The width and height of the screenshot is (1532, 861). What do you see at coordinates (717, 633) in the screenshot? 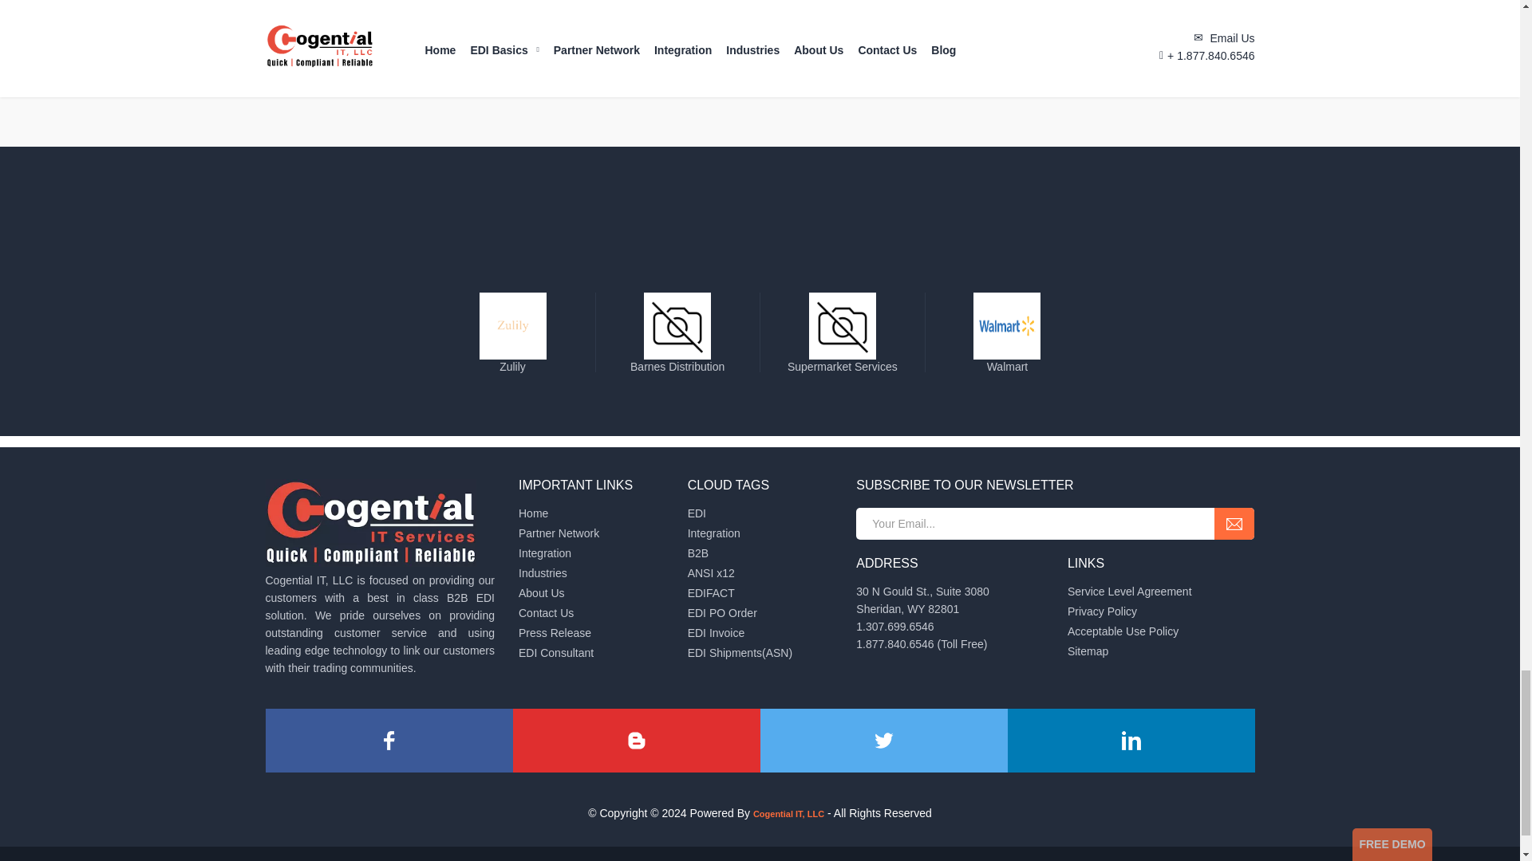
I see `edi invoice 810` at bounding box center [717, 633].